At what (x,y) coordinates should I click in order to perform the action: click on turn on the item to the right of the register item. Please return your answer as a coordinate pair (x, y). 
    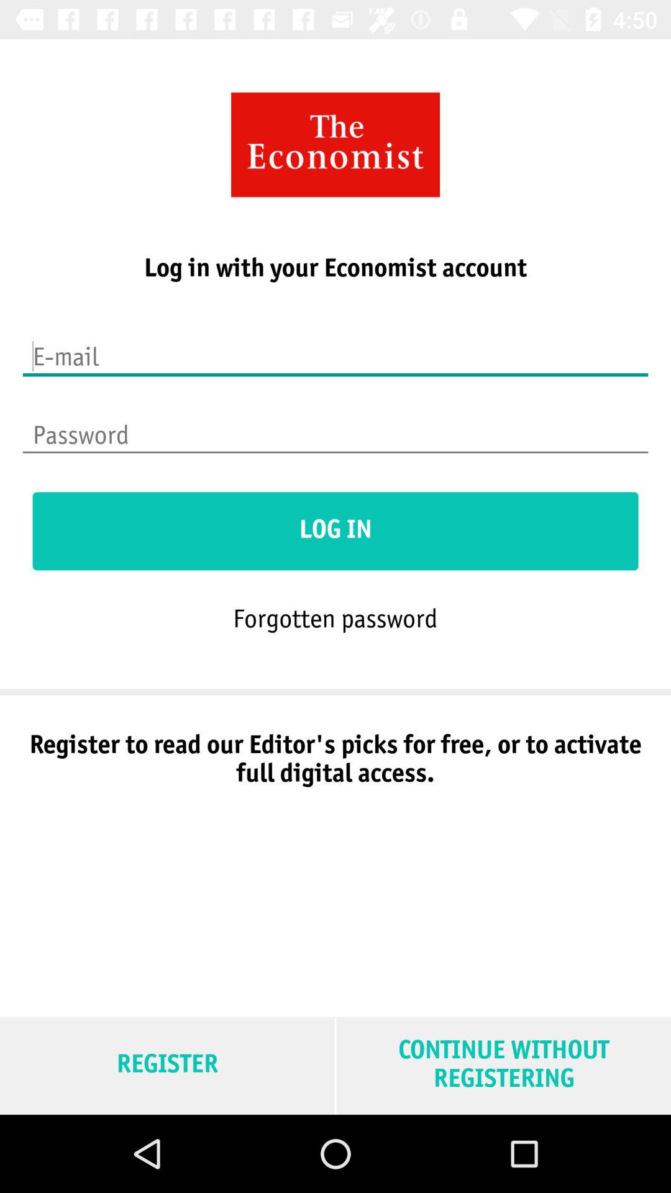
    Looking at the image, I should click on (503, 1065).